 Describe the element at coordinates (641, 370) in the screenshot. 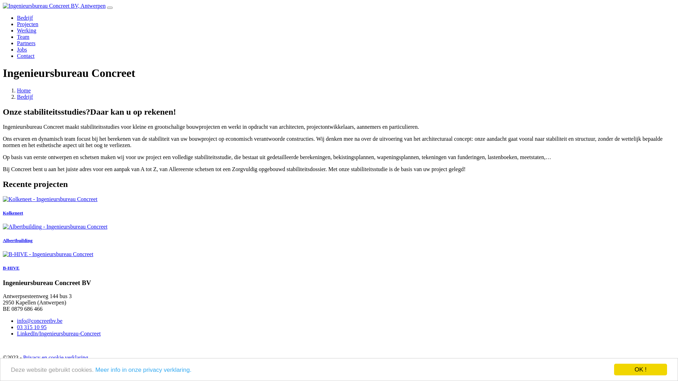

I see `OK !` at that location.